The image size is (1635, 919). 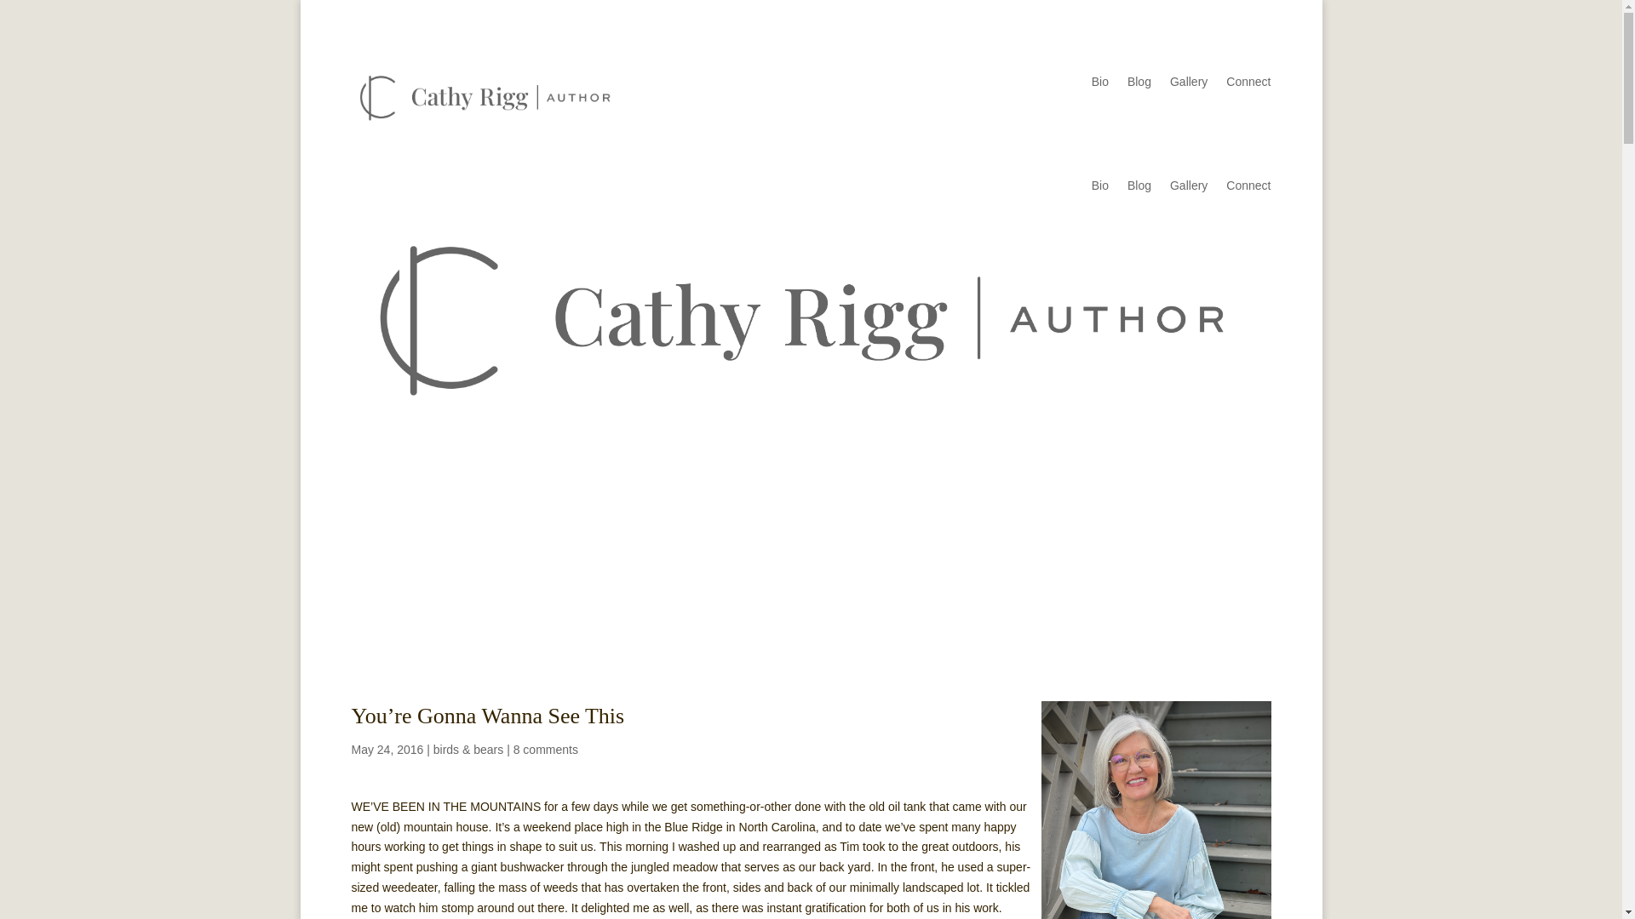 I want to click on Bio, so click(x=1100, y=189).